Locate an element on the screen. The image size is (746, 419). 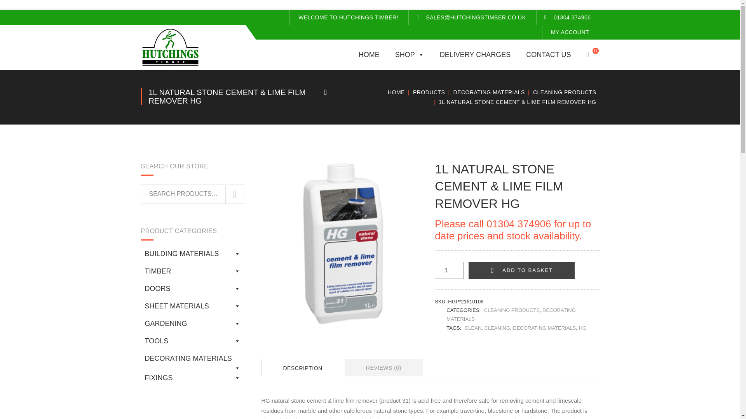
HOME is located at coordinates (369, 54).